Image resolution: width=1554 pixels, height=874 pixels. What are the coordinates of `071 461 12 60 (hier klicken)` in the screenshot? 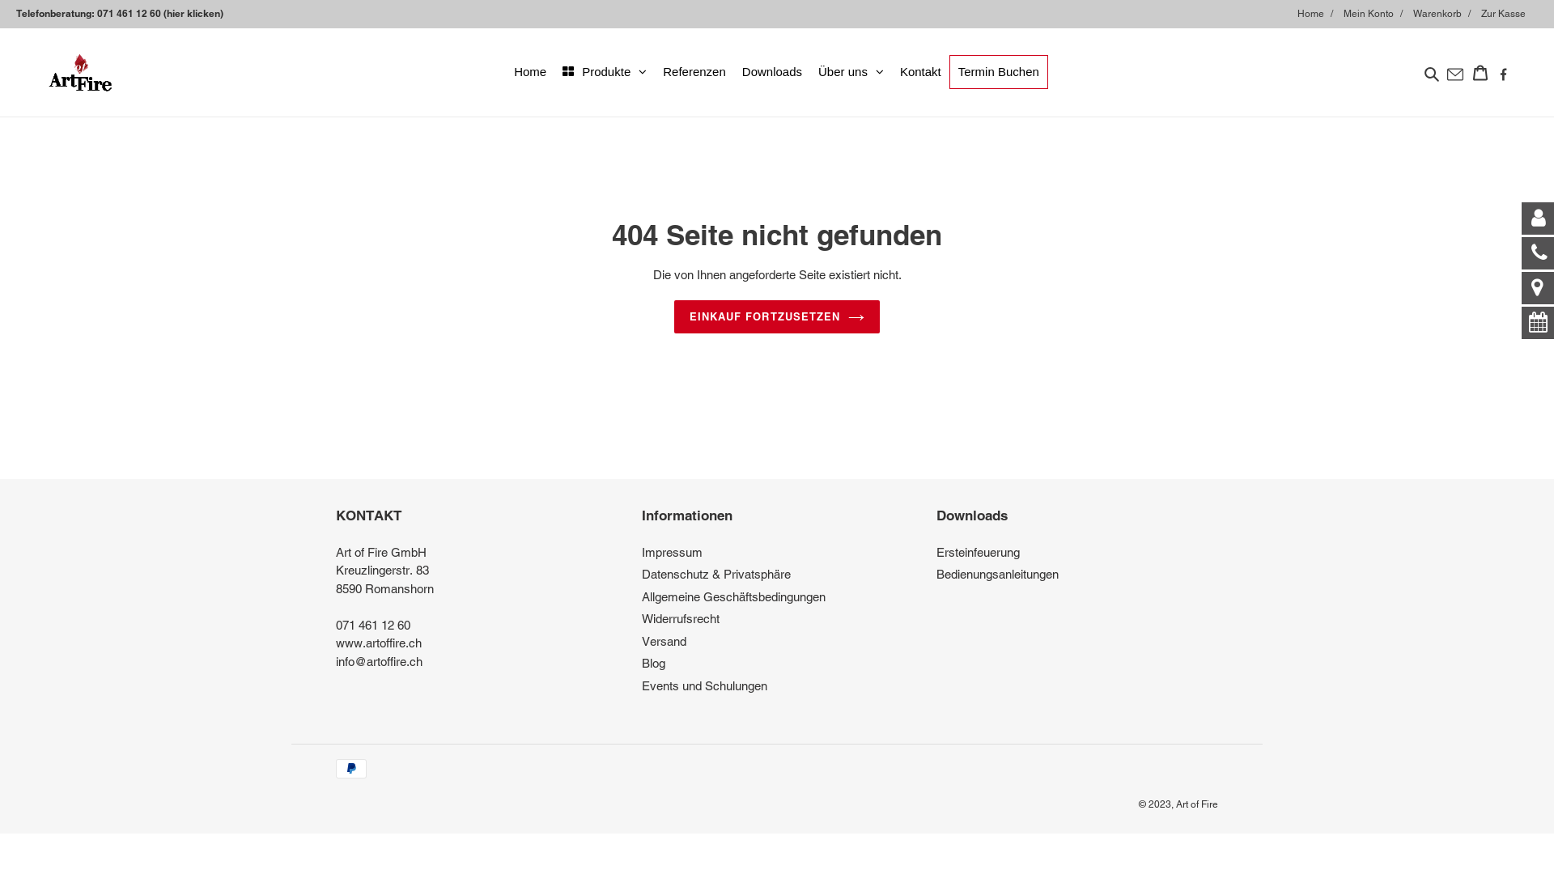 It's located at (160, 13).